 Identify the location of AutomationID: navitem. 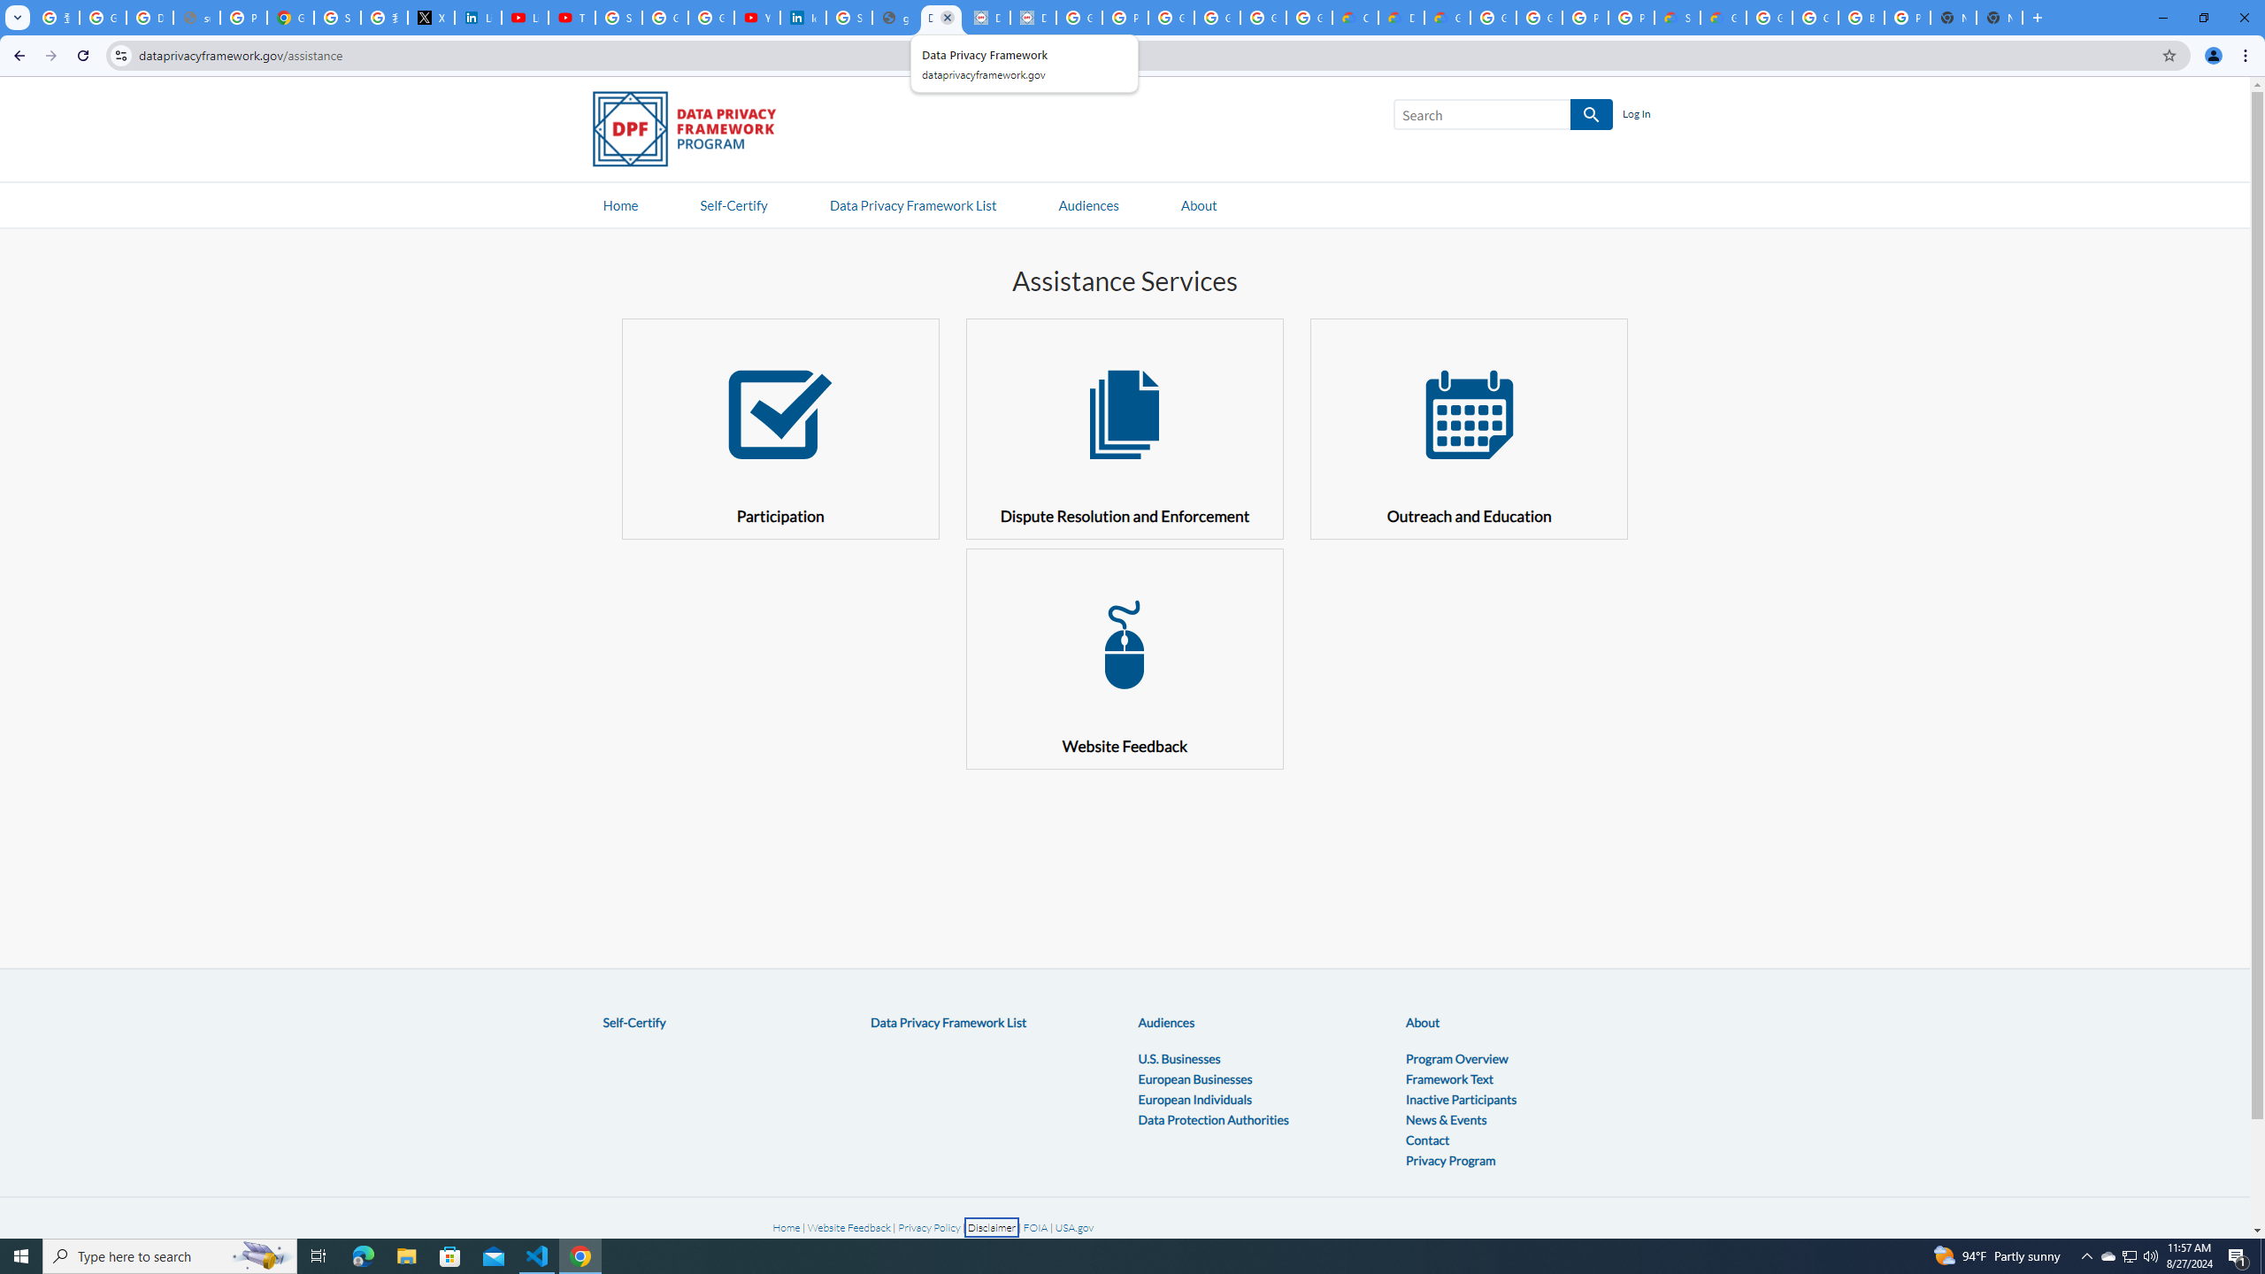
(1088, 203).